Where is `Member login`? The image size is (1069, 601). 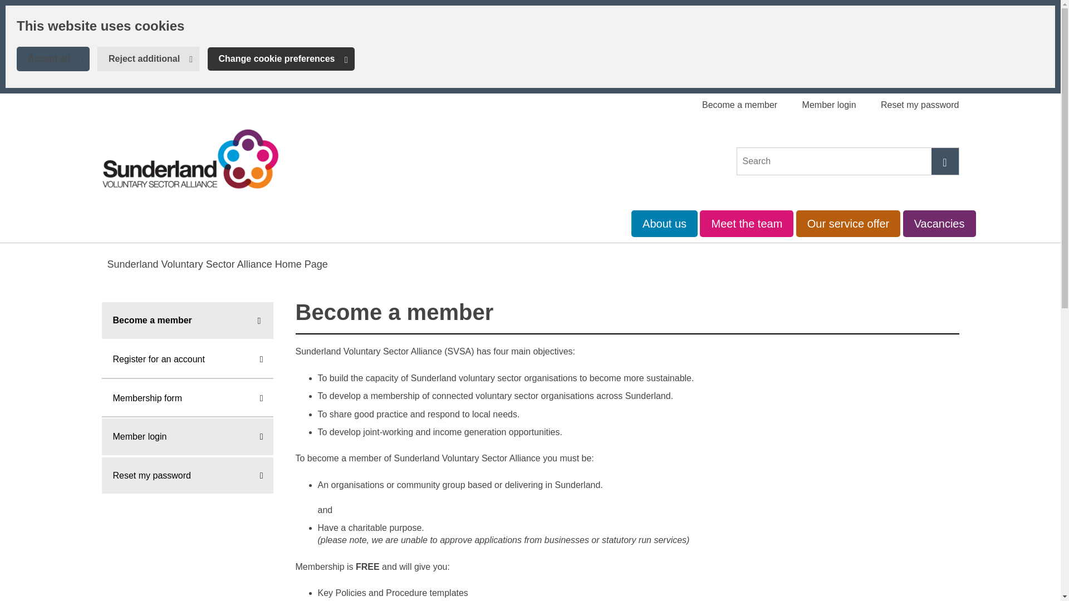 Member login is located at coordinates (829, 105).